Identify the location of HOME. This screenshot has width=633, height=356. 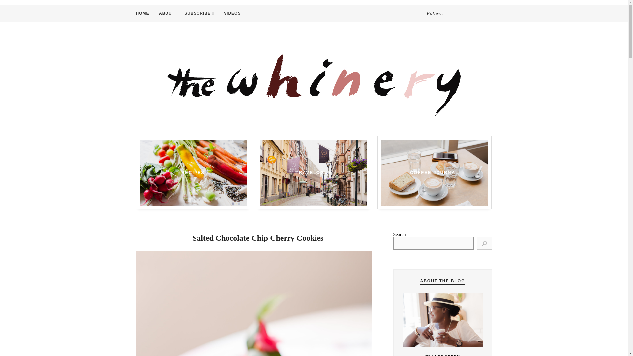
(142, 13).